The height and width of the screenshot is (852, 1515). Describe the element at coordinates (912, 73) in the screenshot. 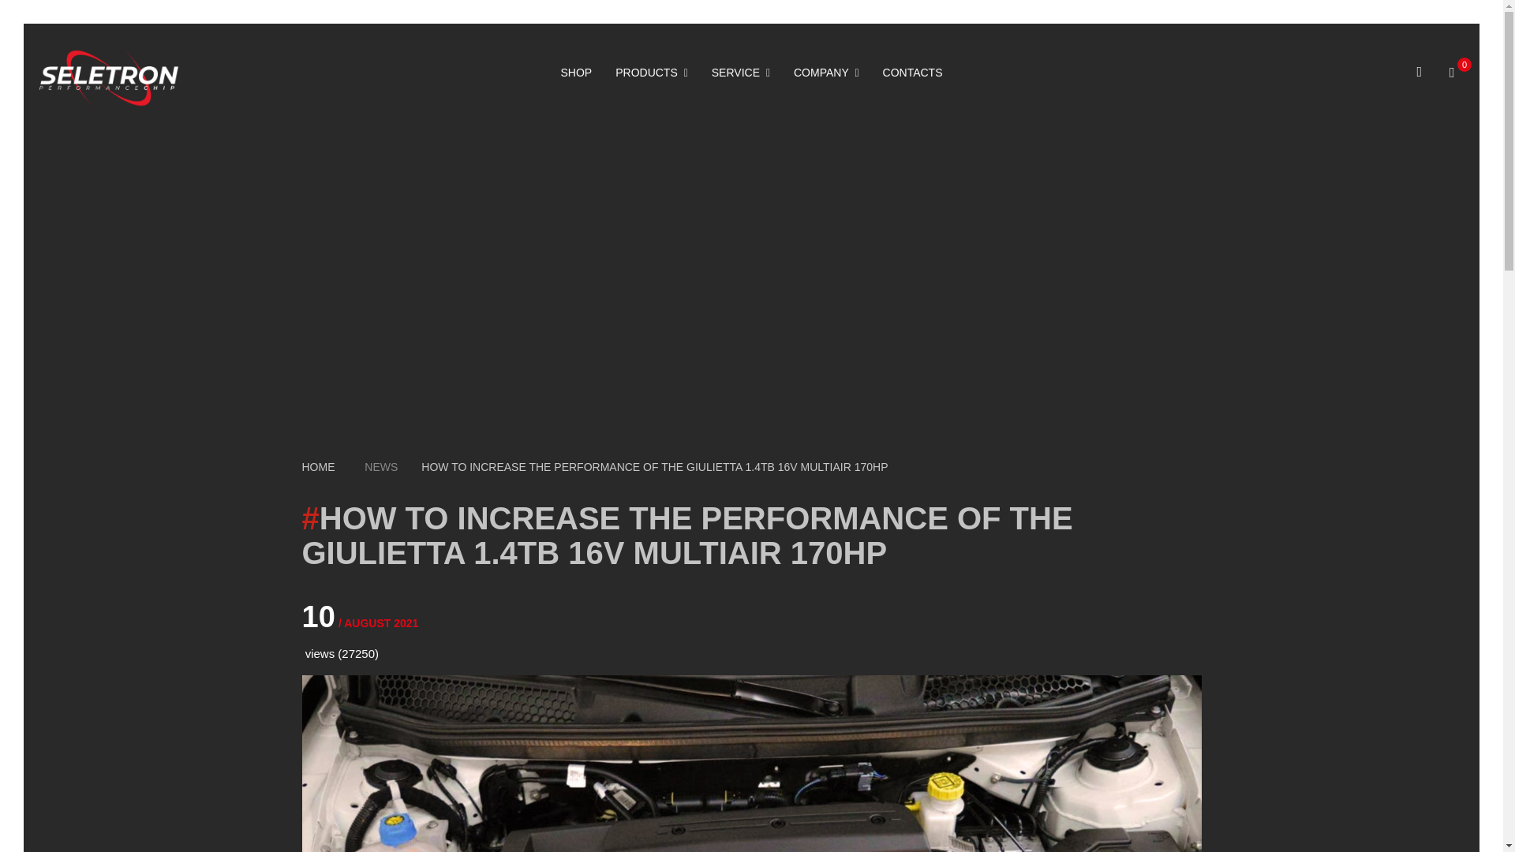

I see `CONTACTS` at that location.